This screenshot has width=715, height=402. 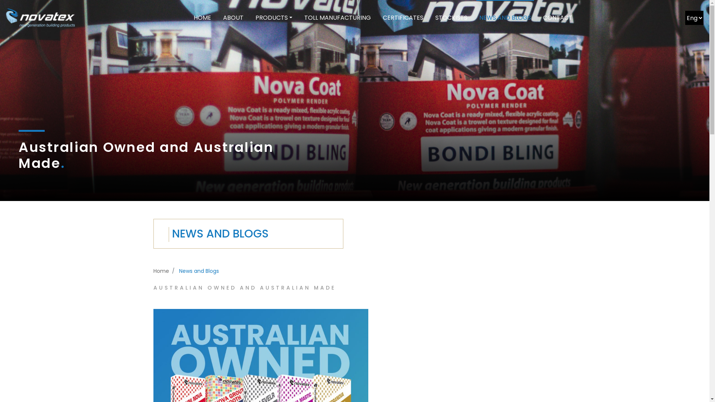 I want to click on ABOUT, so click(x=233, y=18).